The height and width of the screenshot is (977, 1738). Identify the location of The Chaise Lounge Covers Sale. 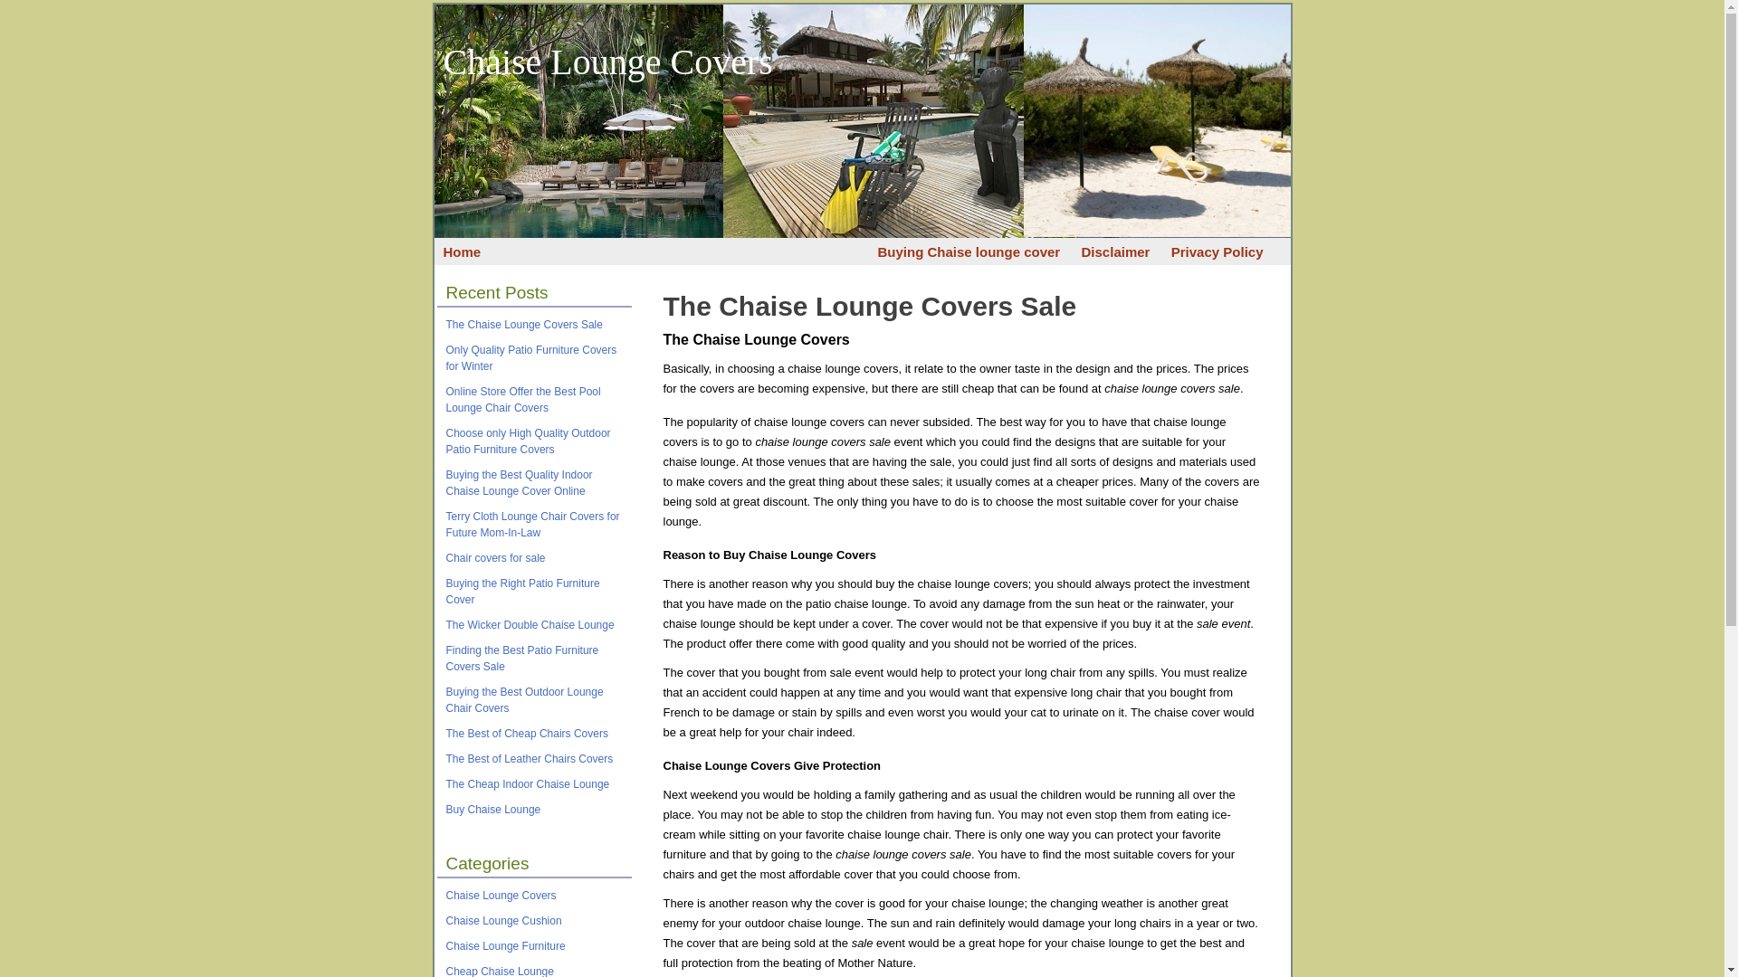
(523, 325).